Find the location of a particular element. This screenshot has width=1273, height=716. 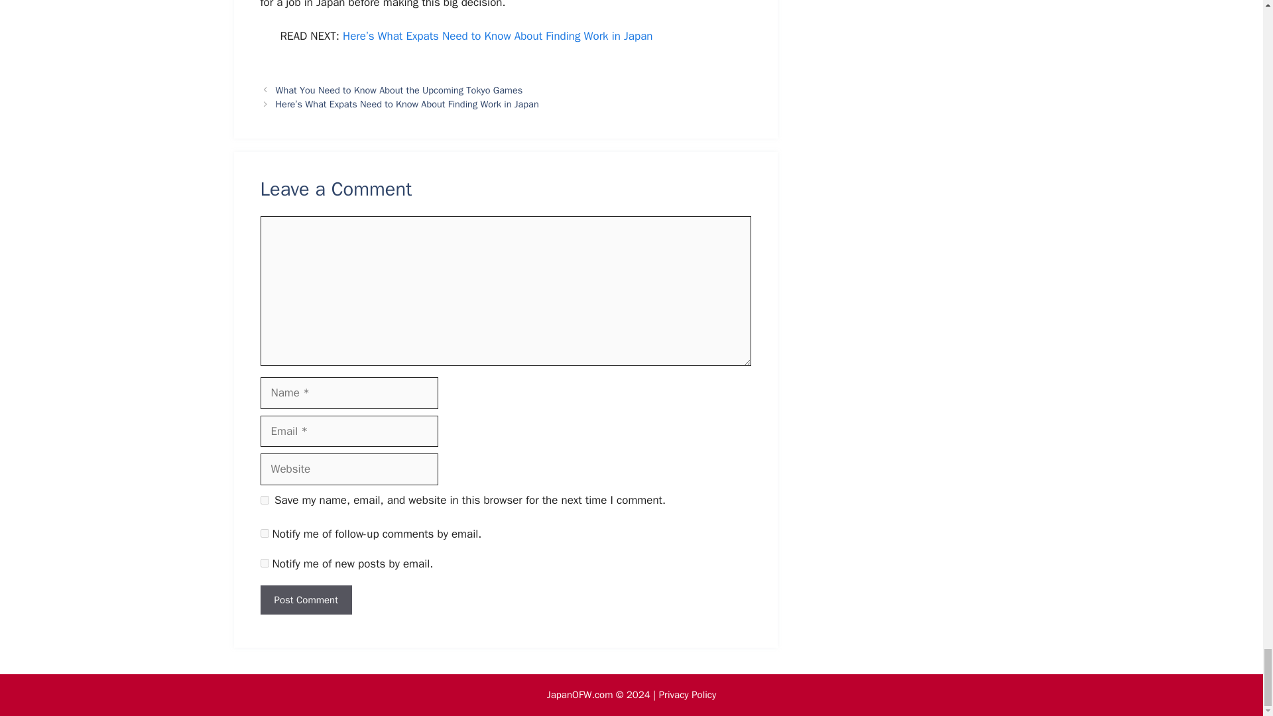

Post Comment is located at coordinates (305, 600).